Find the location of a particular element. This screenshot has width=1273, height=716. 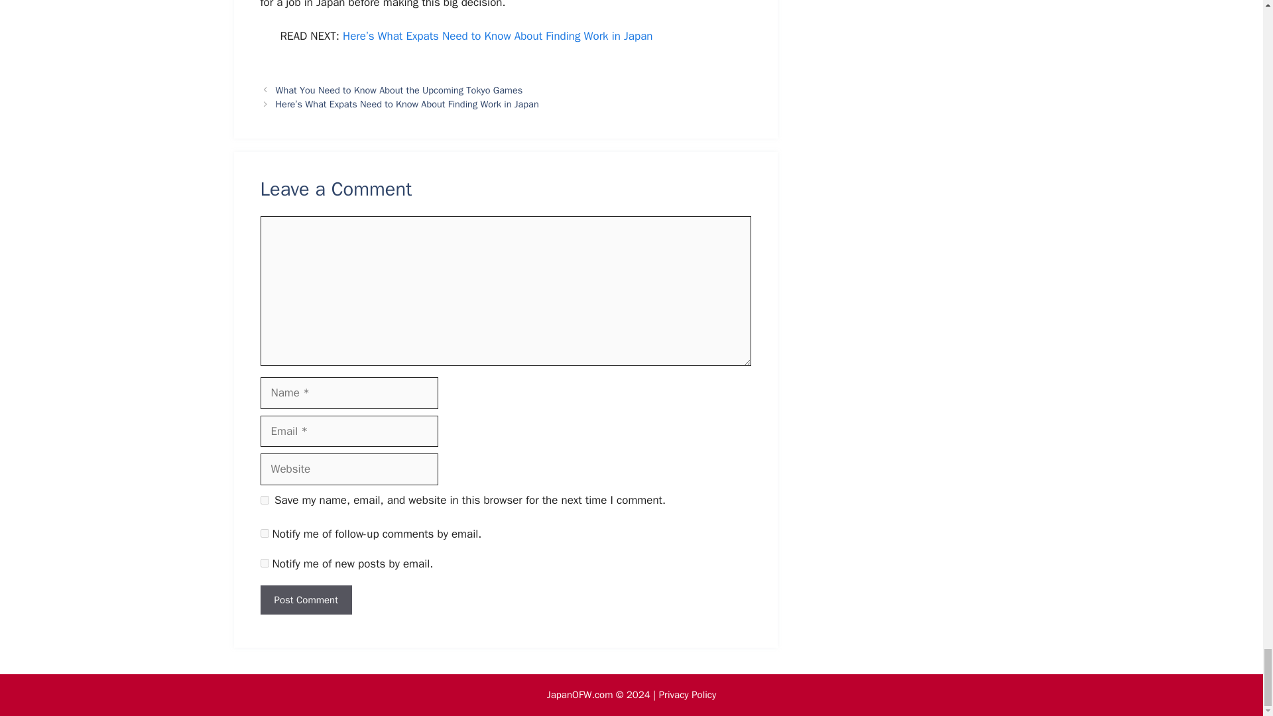

Post Comment is located at coordinates (305, 600).